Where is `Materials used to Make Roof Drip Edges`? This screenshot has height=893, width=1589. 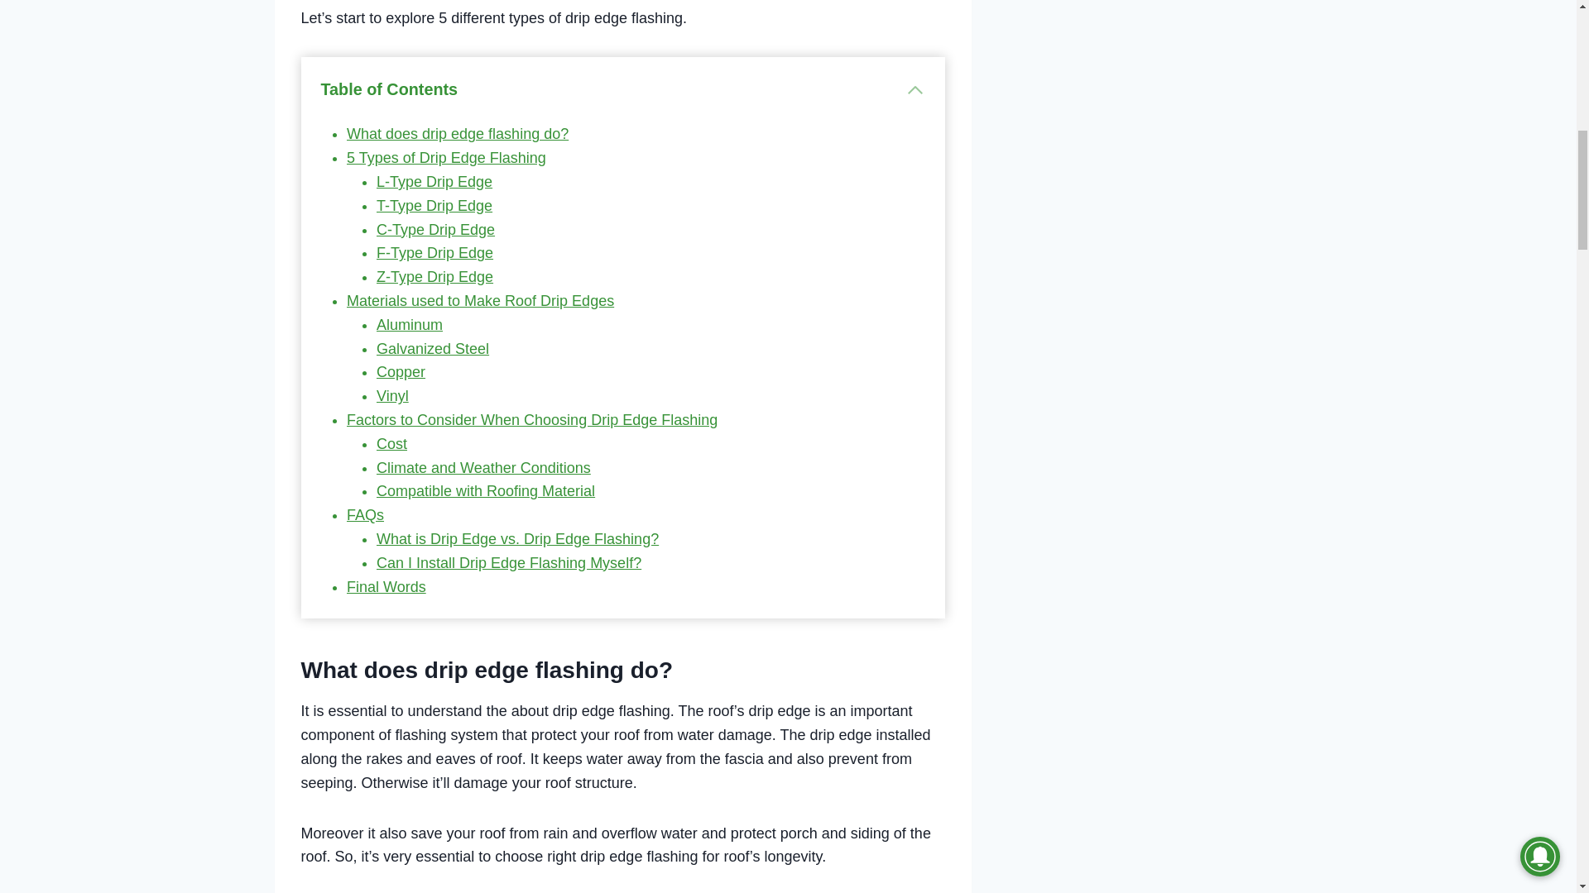
Materials used to Make Roof Drip Edges is located at coordinates (480, 301).